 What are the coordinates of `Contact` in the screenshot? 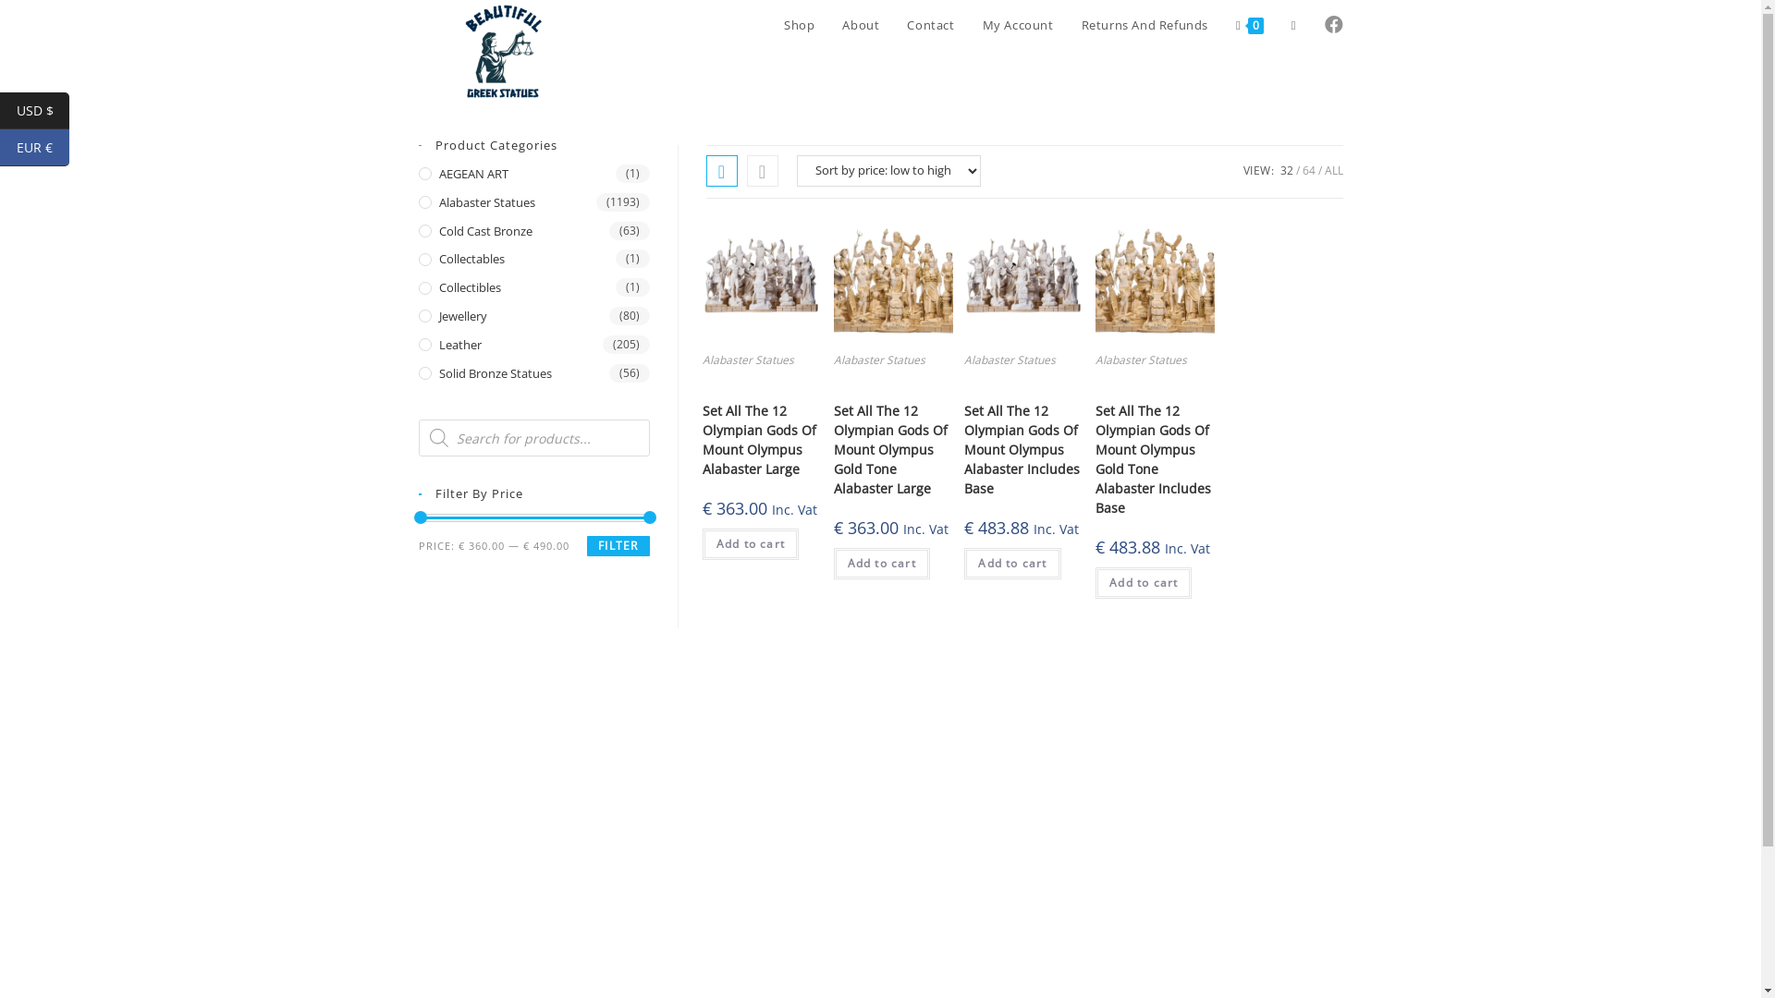 It's located at (930, 25).